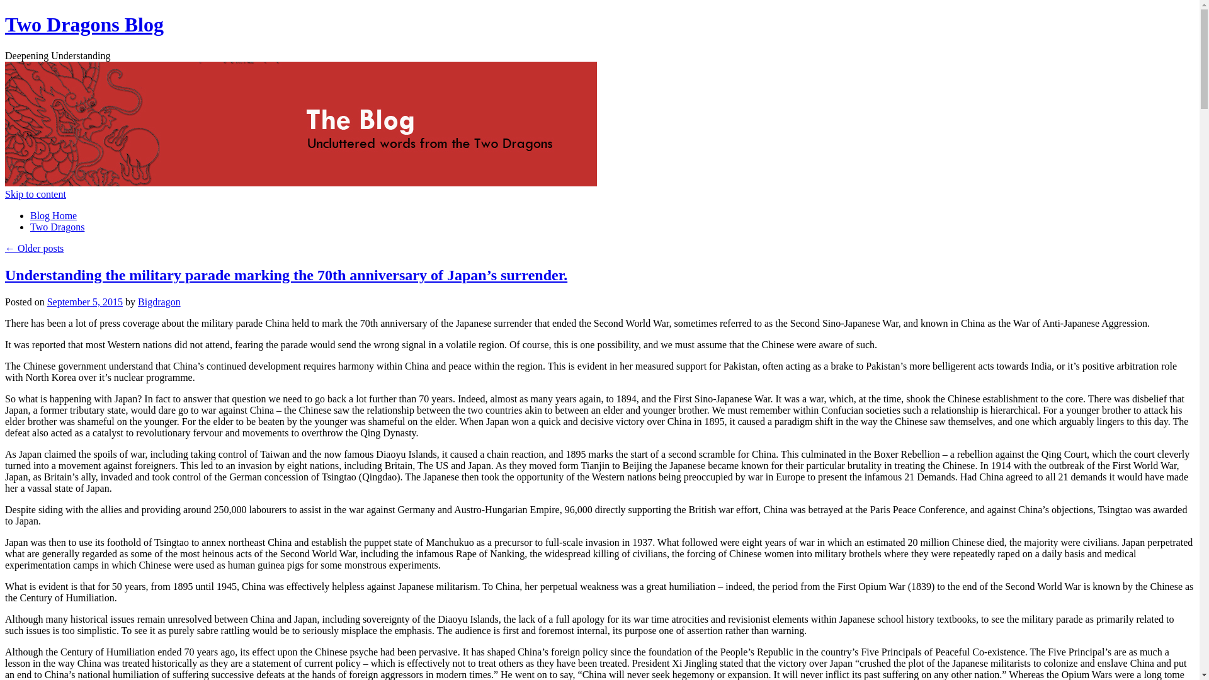 Image resolution: width=1209 pixels, height=680 pixels. Describe the element at coordinates (159, 302) in the screenshot. I see `View all posts by Bigdragon` at that location.